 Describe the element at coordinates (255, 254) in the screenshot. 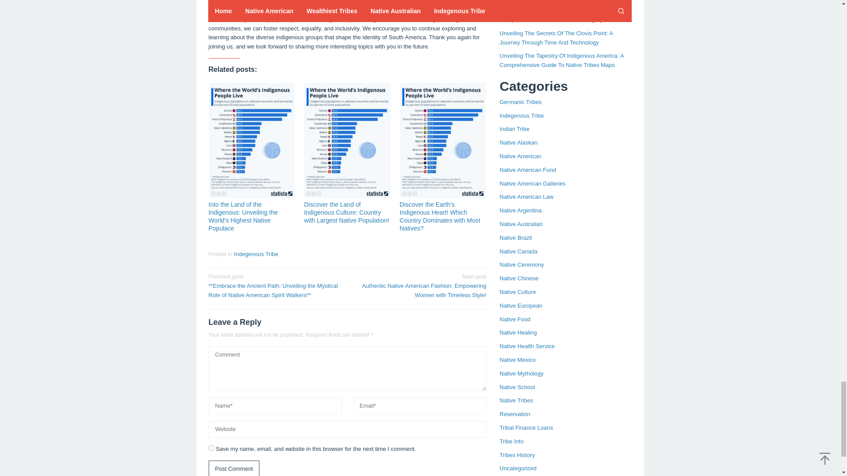

I see `Indegenous Tribe` at that location.